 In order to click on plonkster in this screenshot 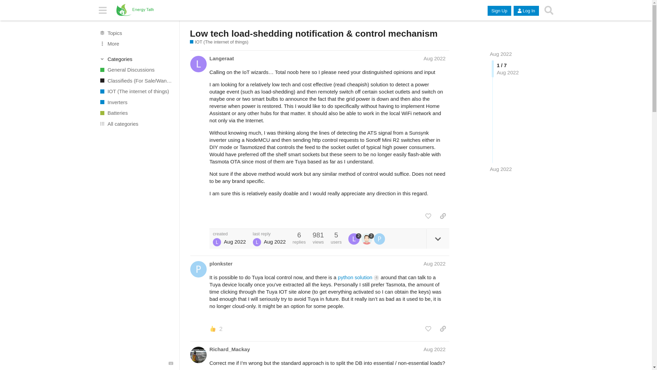, I will do `click(221, 263)`.